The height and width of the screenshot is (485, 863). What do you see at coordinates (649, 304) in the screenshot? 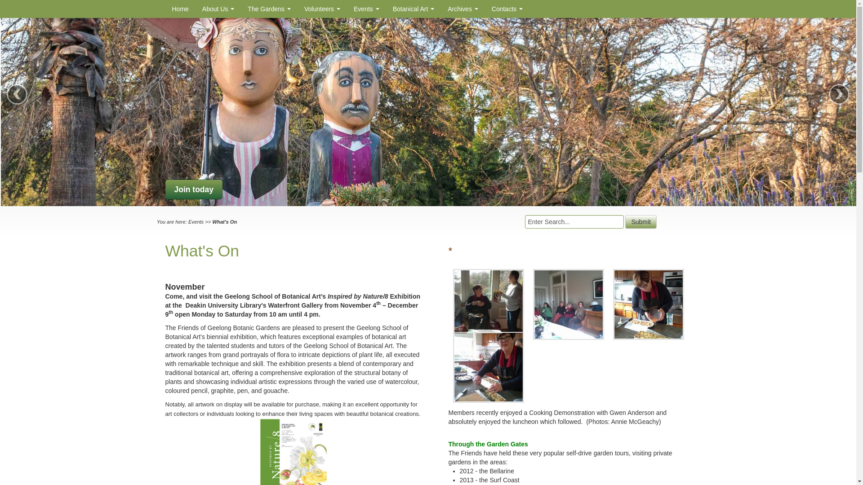
I see `GwenDemonstration.jpg` at bounding box center [649, 304].